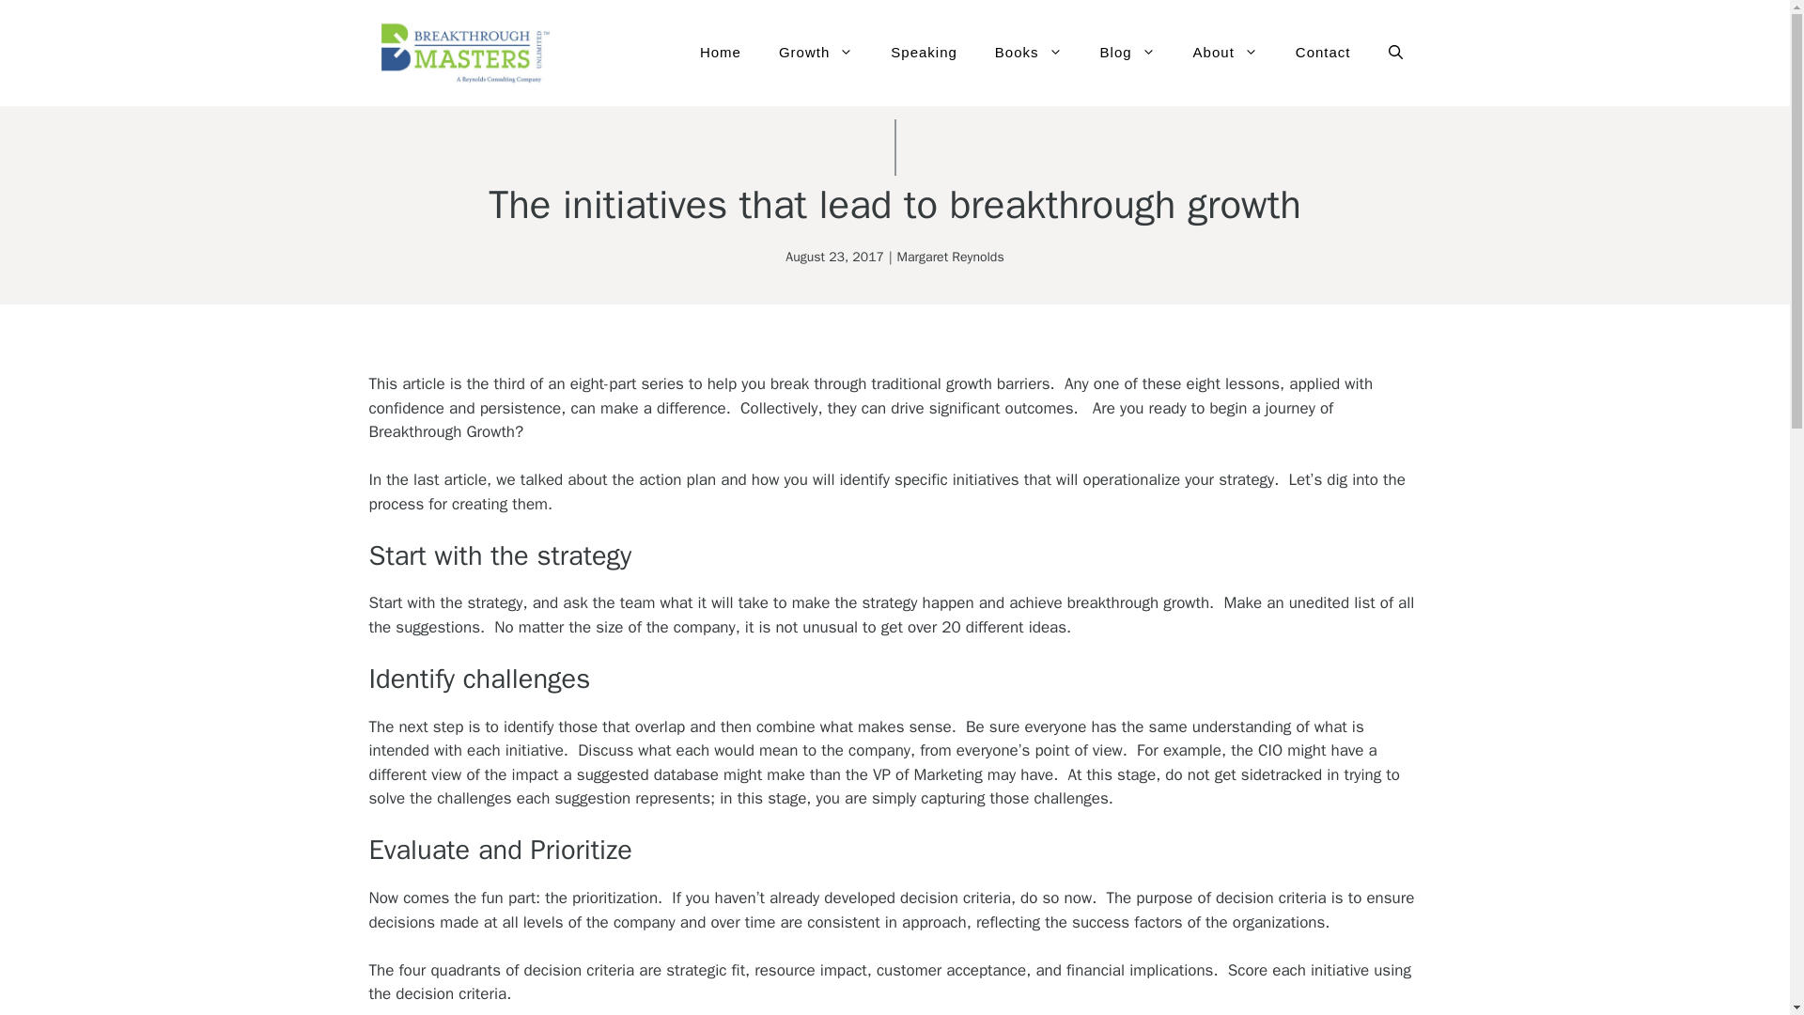 The width and height of the screenshot is (1804, 1015). Describe the element at coordinates (461, 52) in the screenshot. I see `Breakthrough Masters` at that location.